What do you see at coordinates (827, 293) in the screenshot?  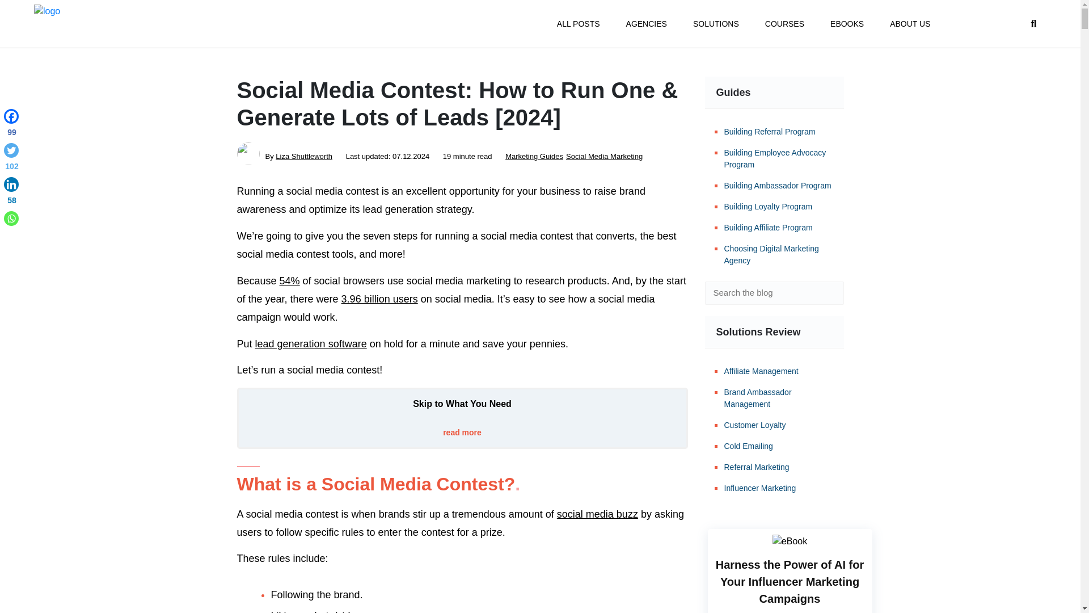 I see `Search` at bounding box center [827, 293].